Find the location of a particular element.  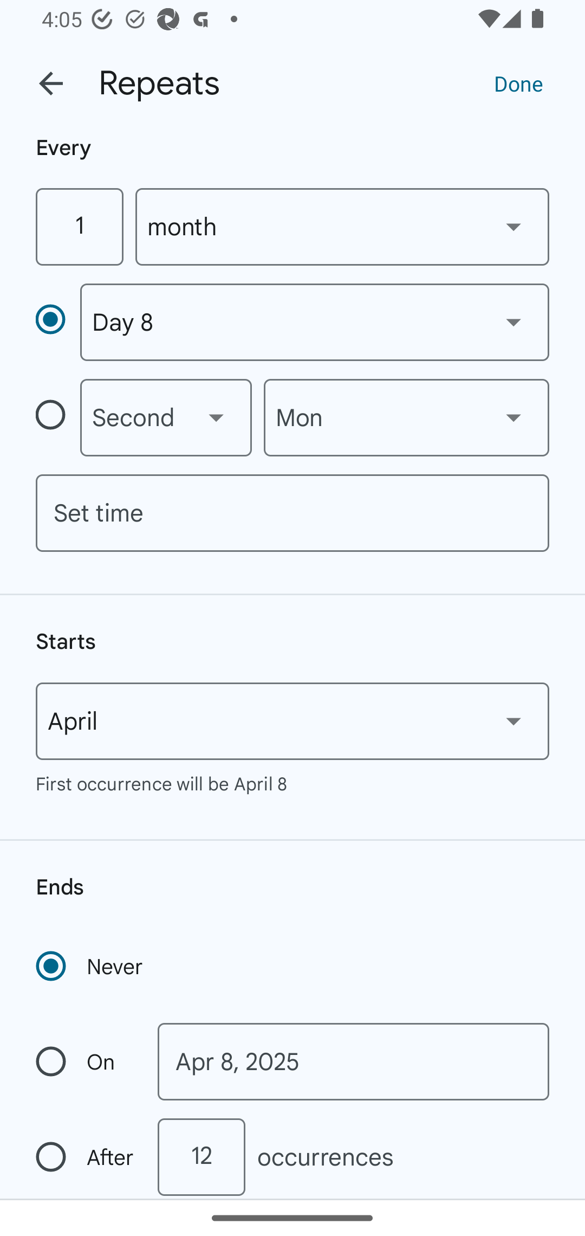

Show dropdown menu is located at coordinates (513, 226).